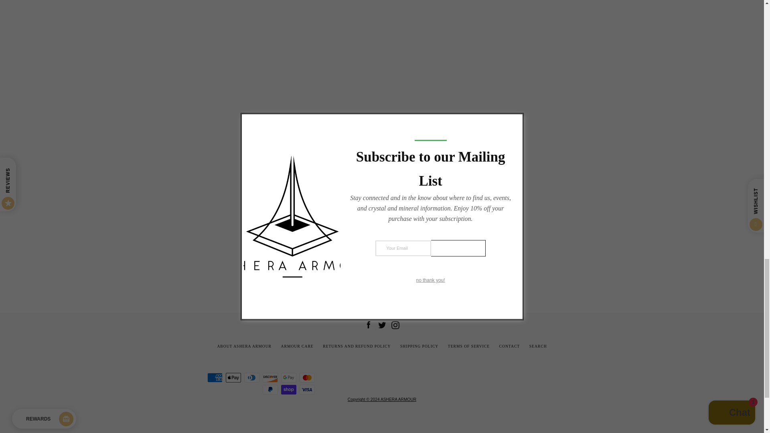  Describe the element at coordinates (270, 390) in the screenshot. I see `PayPal` at that location.